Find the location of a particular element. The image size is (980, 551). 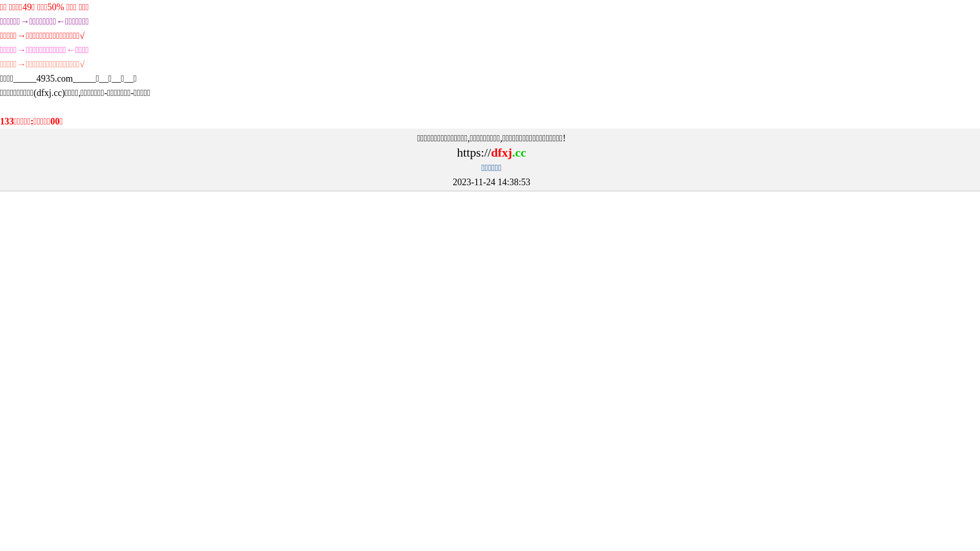

https://dfxj.cc is located at coordinates (491, 154).